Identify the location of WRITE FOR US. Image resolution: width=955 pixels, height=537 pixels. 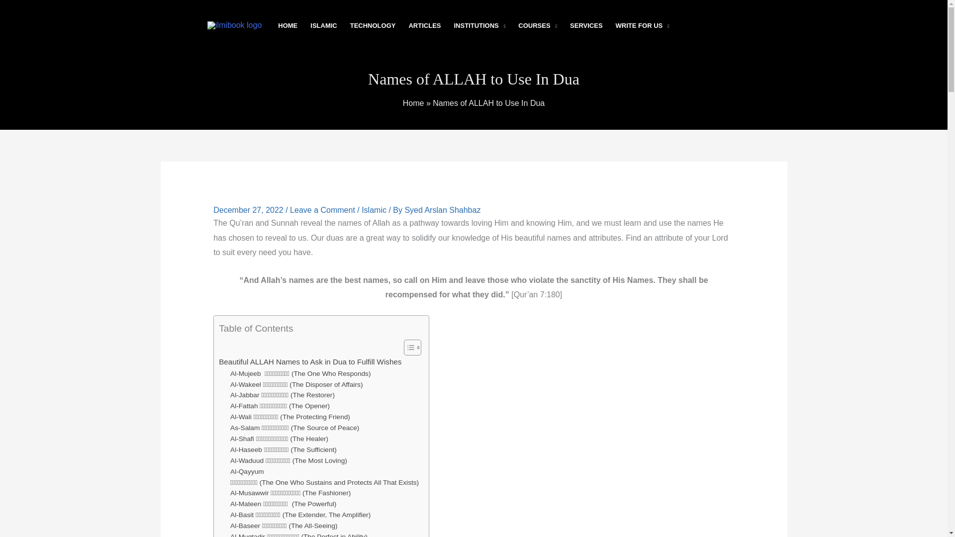
(643, 26).